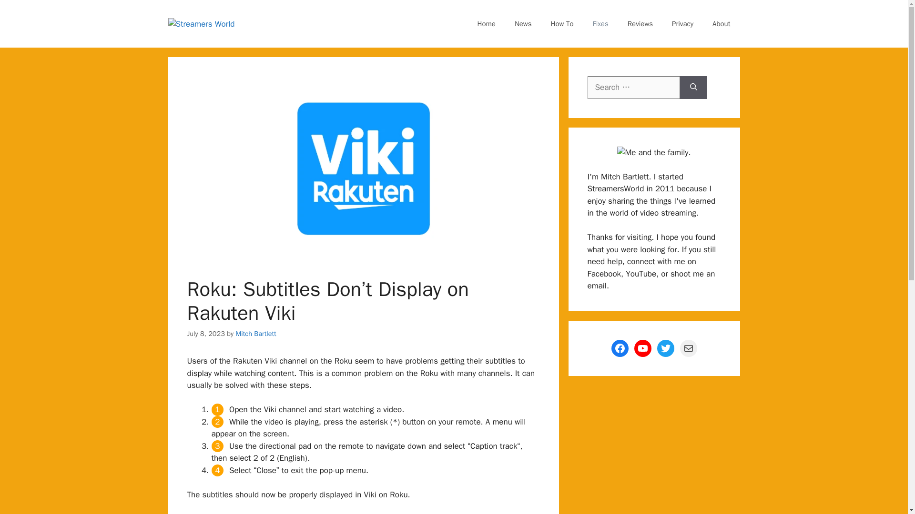 The width and height of the screenshot is (915, 514). I want to click on Twitter, so click(665, 348).